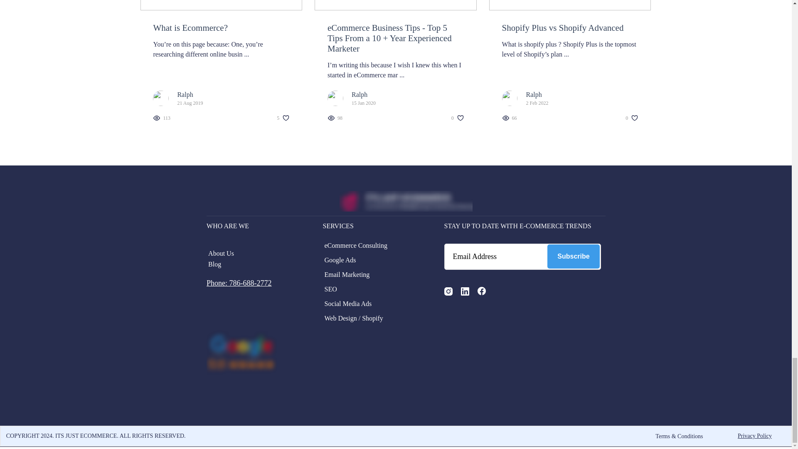 The width and height of the screenshot is (798, 449). I want to click on Phone: 786-688-2772, so click(239, 283).